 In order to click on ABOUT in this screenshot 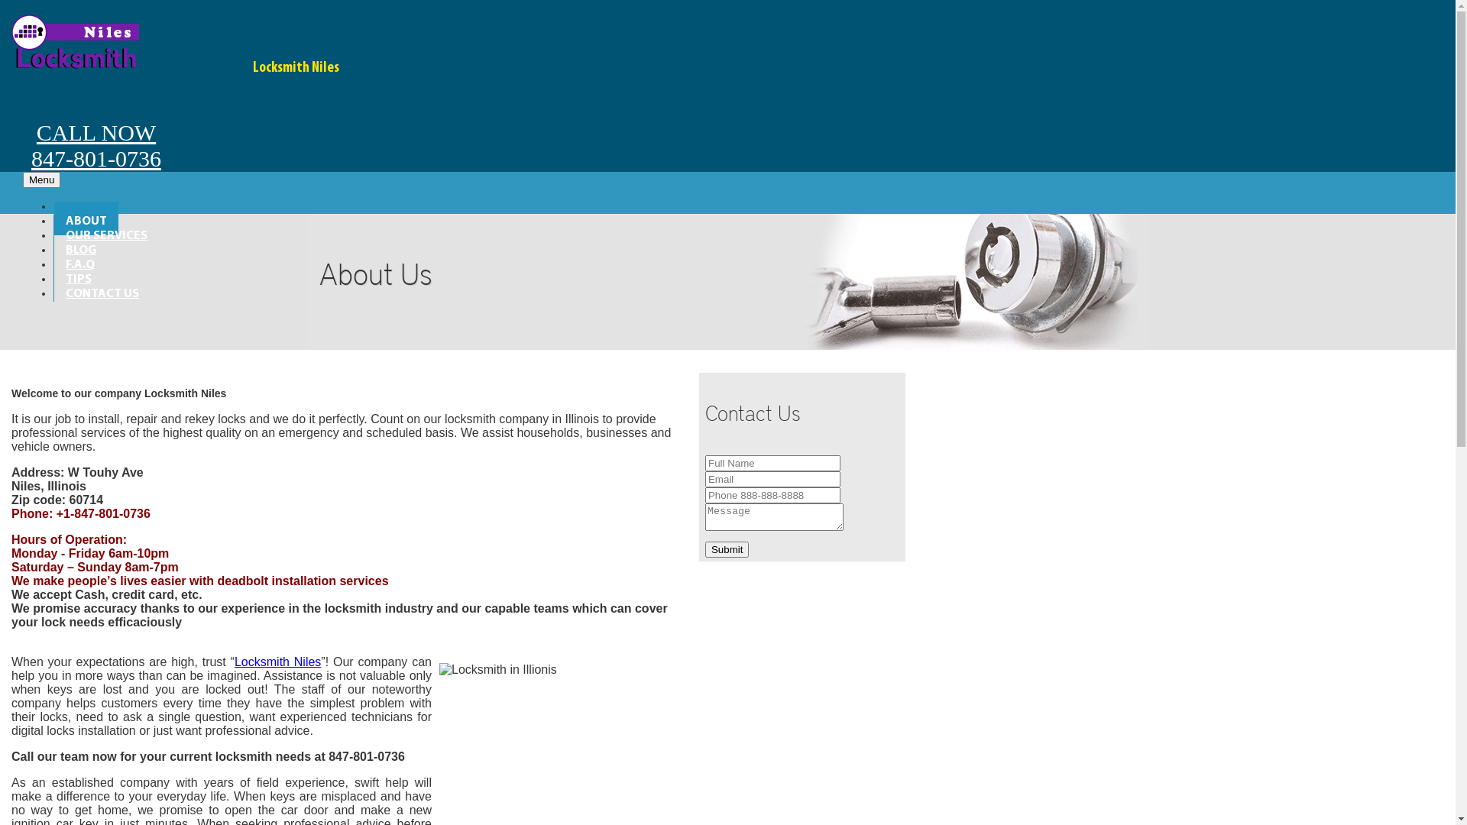, I will do `click(86, 218)`.